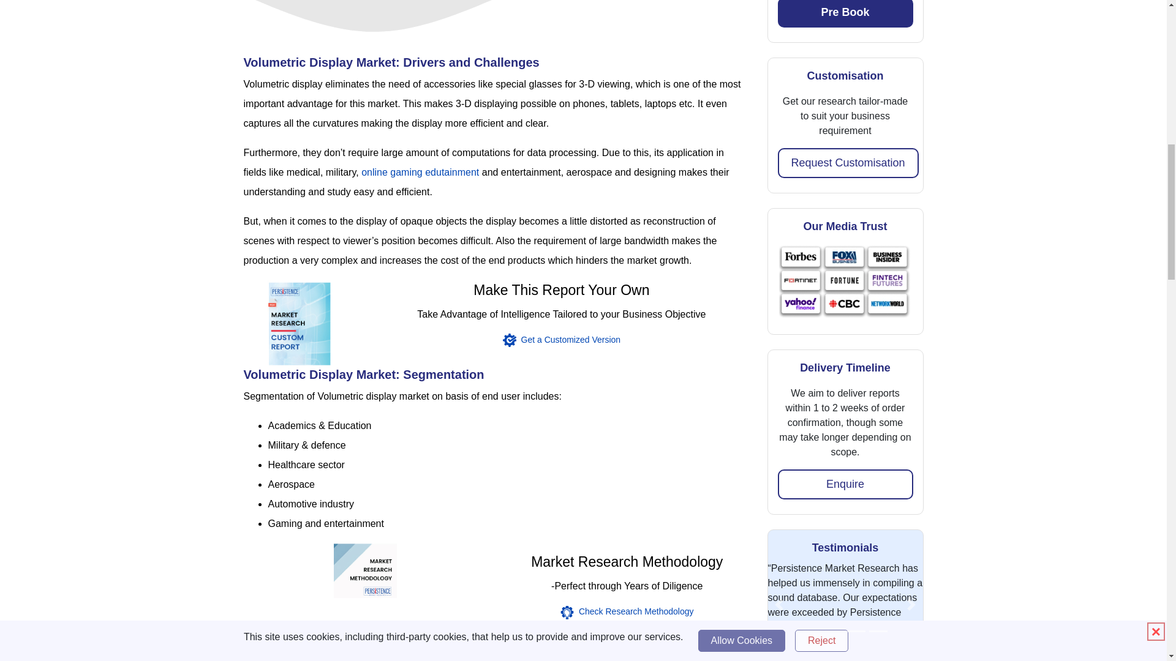  Describe the element at coordinates (627, 612) in the screenshot. I see `Check Research Methodology` at that location.